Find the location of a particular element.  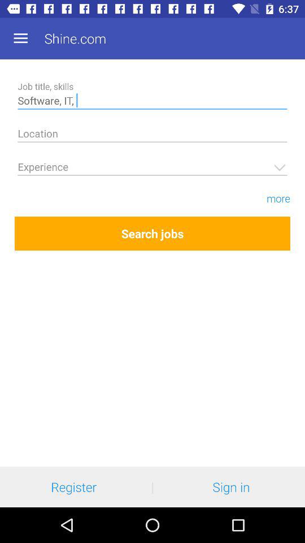

type the experience details is located at coordinates (152, 169).